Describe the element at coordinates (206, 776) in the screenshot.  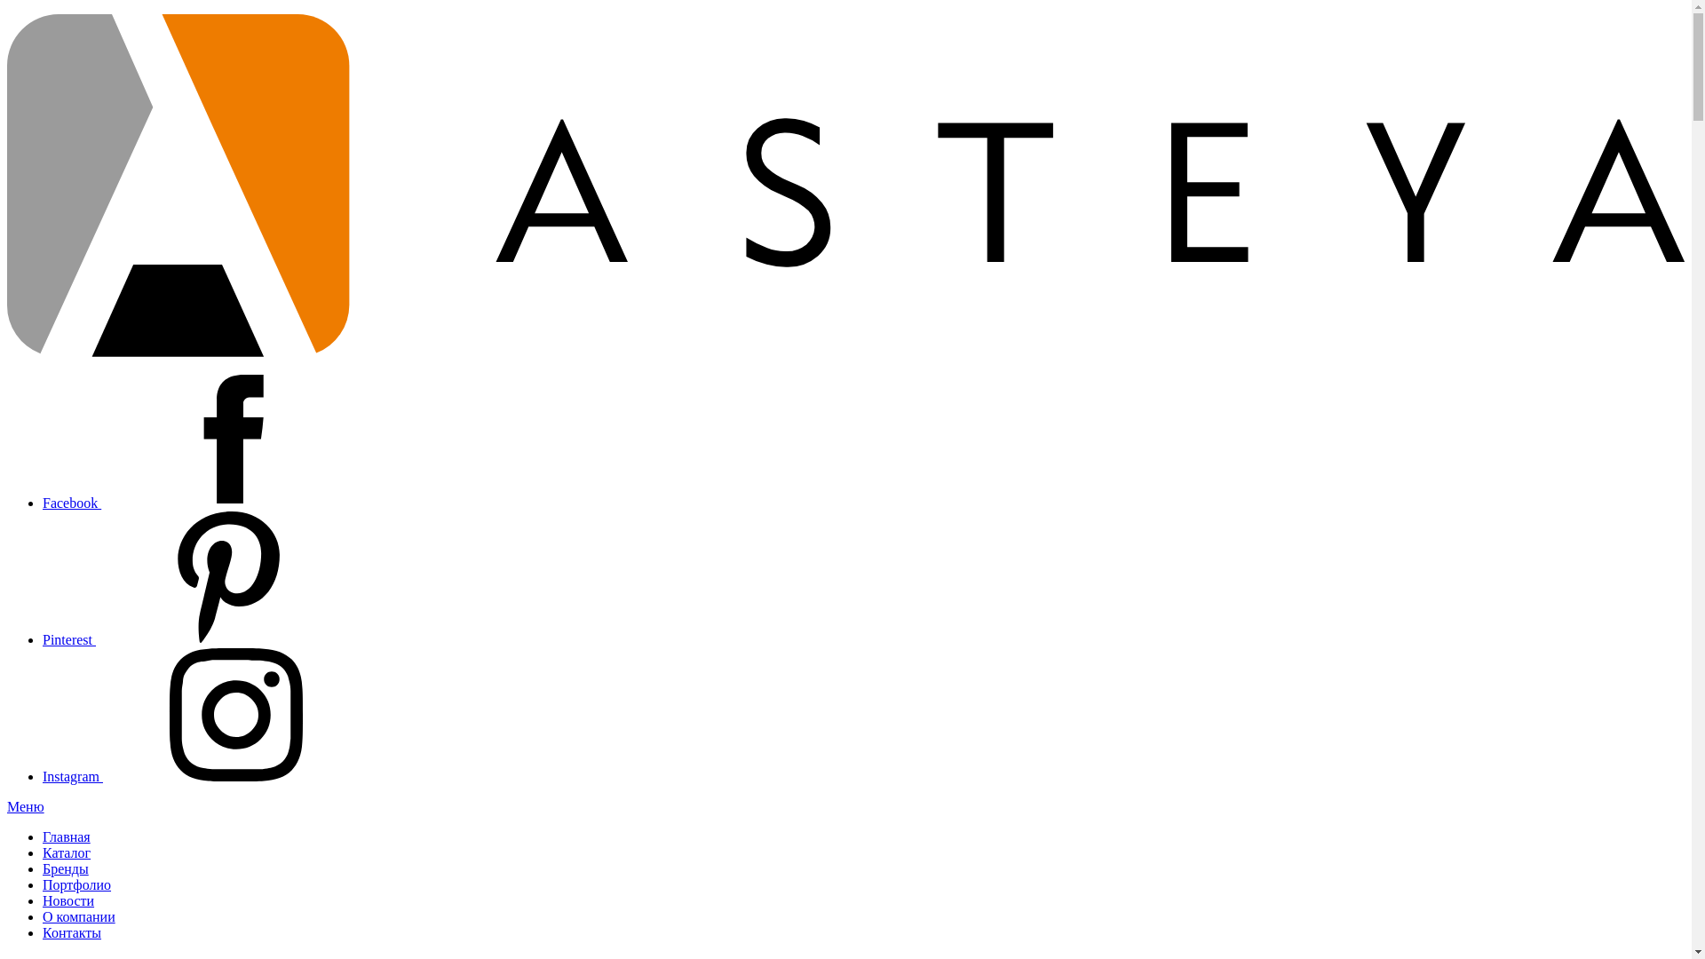
I see `Instagram` at that location.